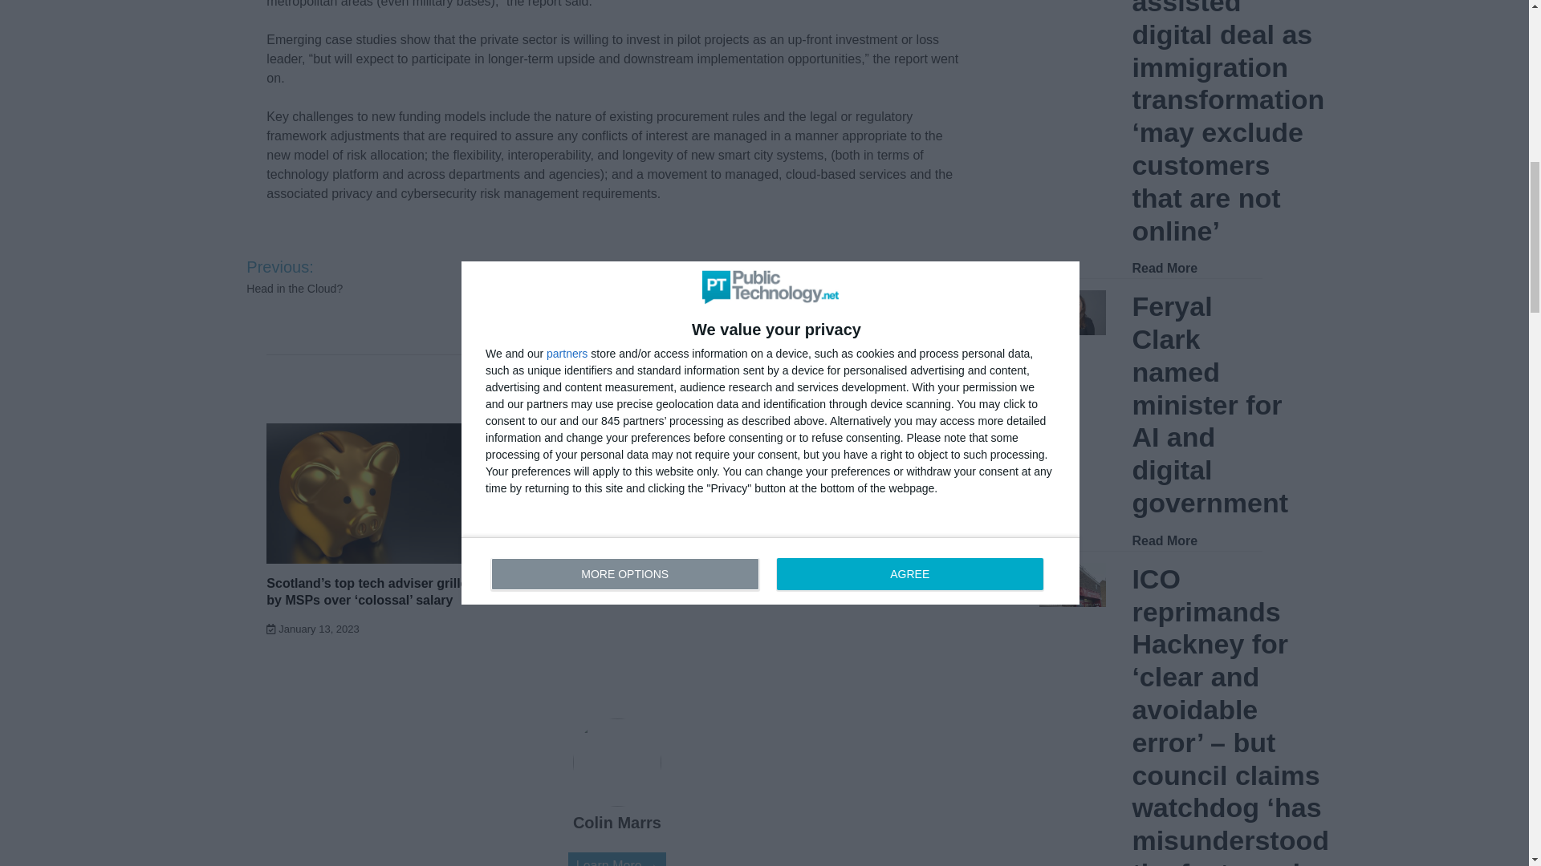 This screenshot has width=1541, height=866. I want to click on January 13, 2023, so click(313, 629).